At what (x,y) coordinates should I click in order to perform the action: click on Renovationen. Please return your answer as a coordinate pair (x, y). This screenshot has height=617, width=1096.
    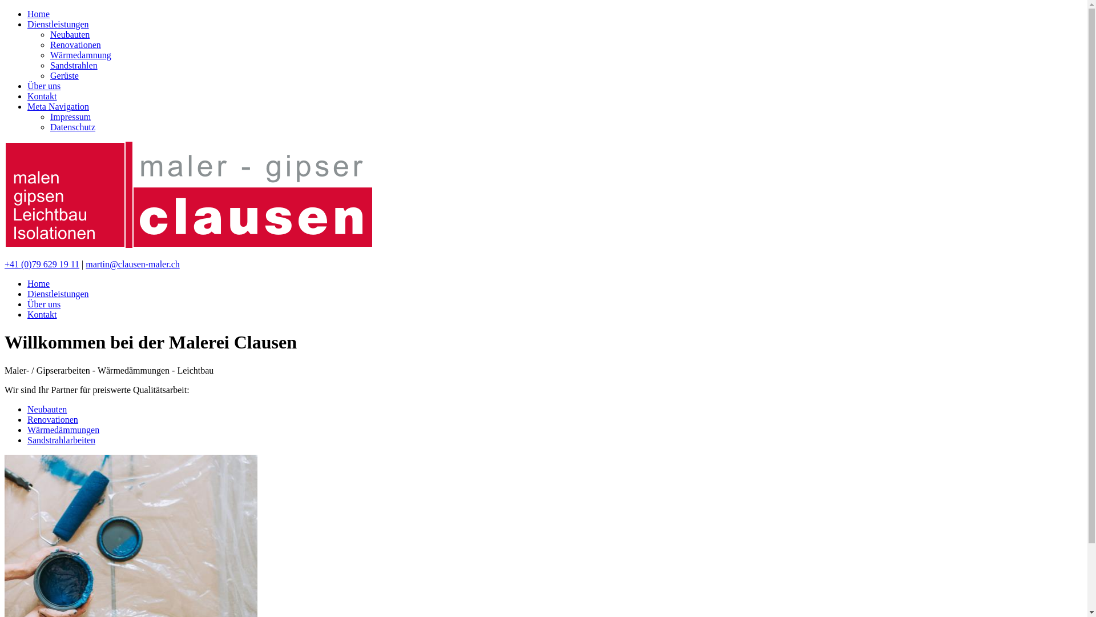
    Looking at the image, I should click on (75, 45).